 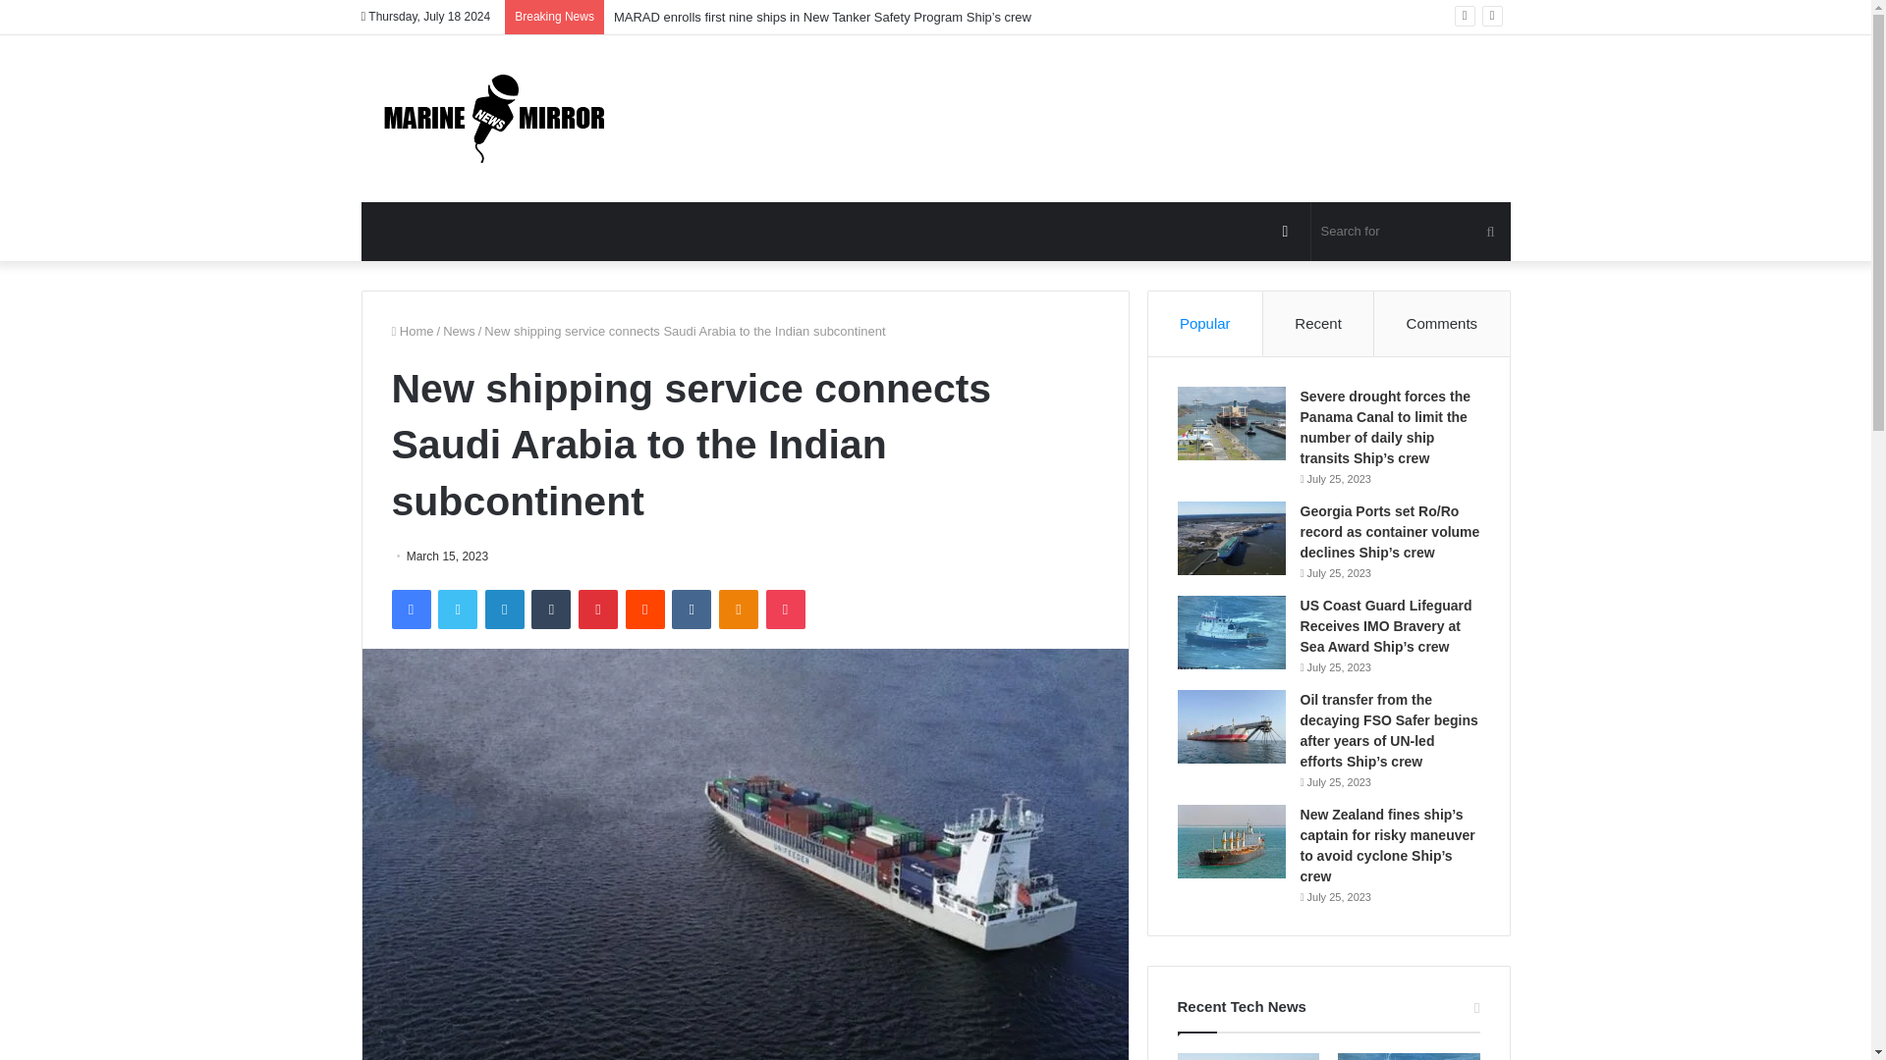 I want to click on Pocket, so click(x=785, y=609).